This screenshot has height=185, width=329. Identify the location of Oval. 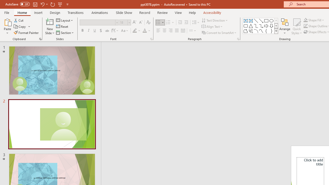
(271, 21).